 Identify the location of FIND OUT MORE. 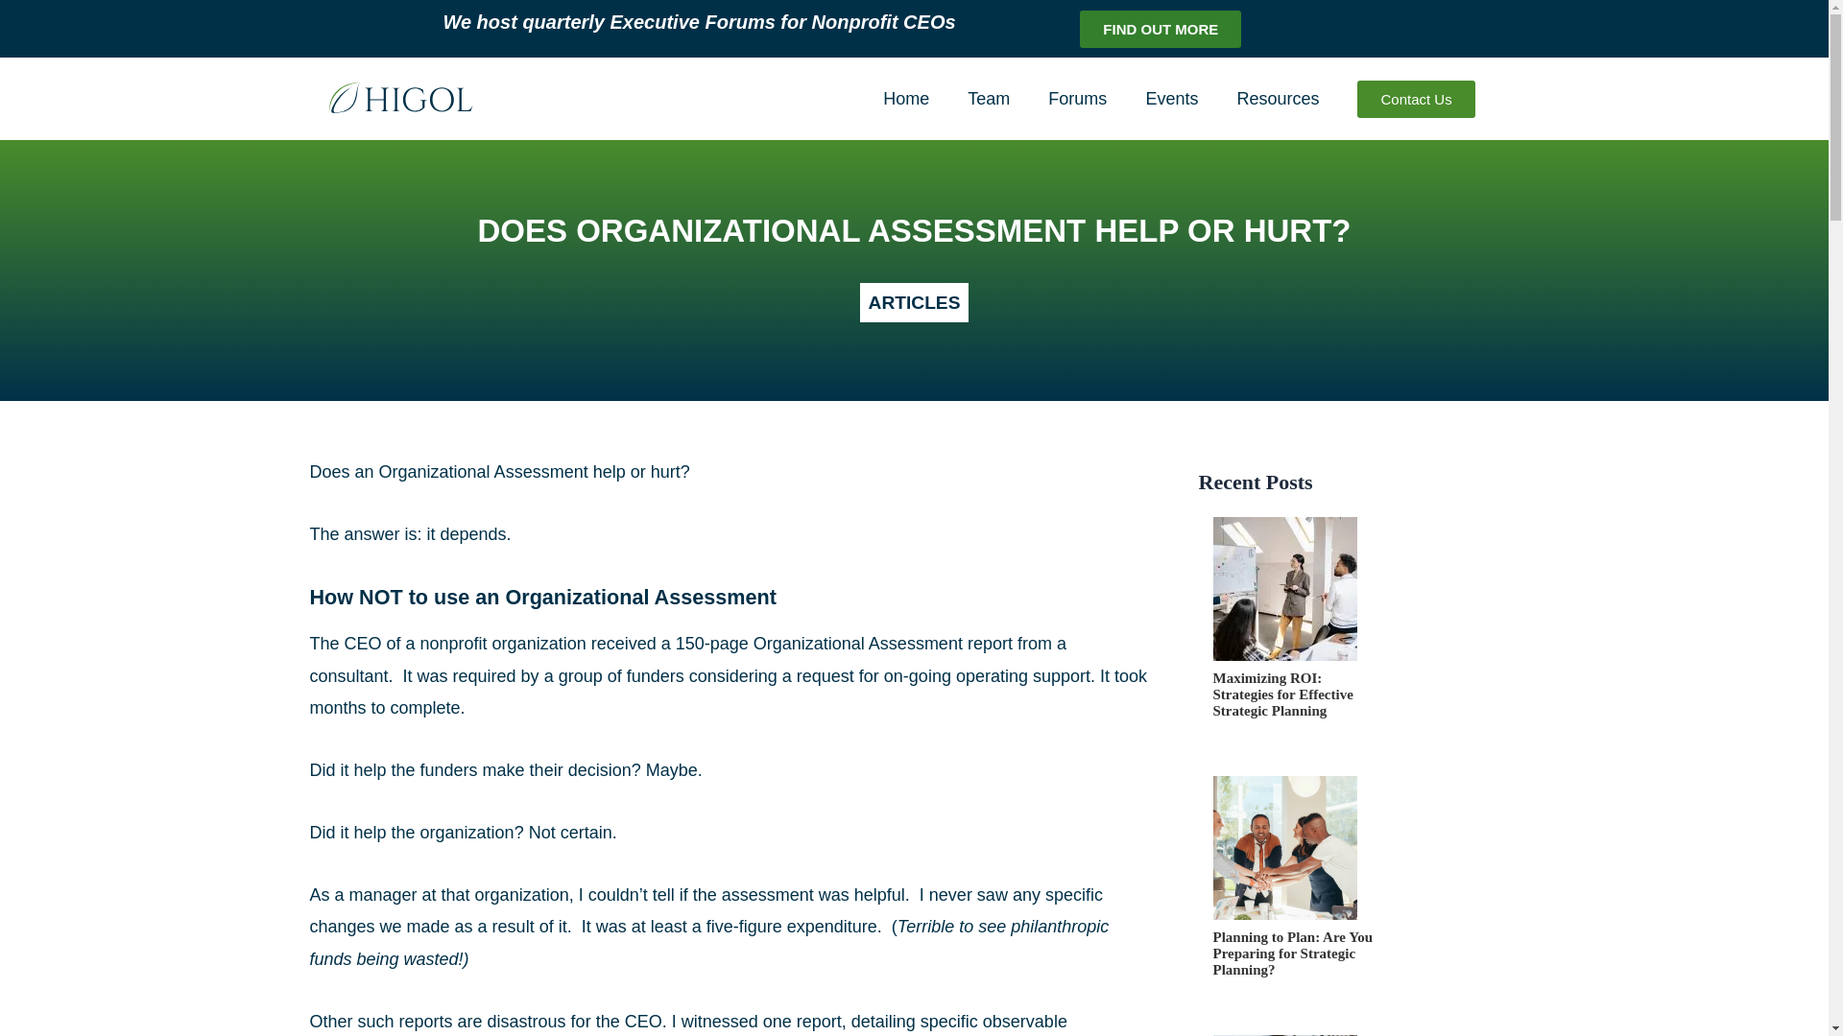
(1160, 27).